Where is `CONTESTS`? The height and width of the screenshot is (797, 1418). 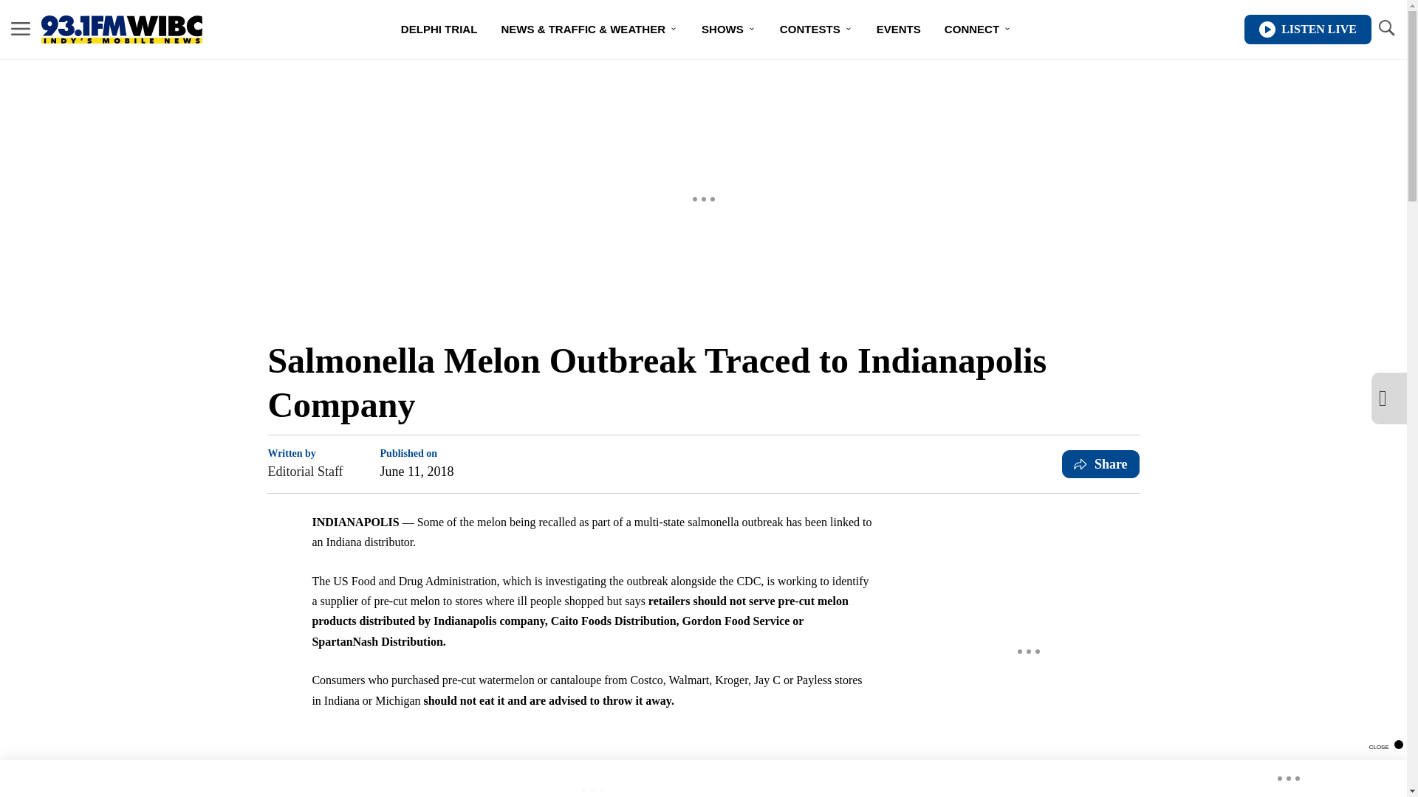 CONTESTS is located at coordinates (817, 30).